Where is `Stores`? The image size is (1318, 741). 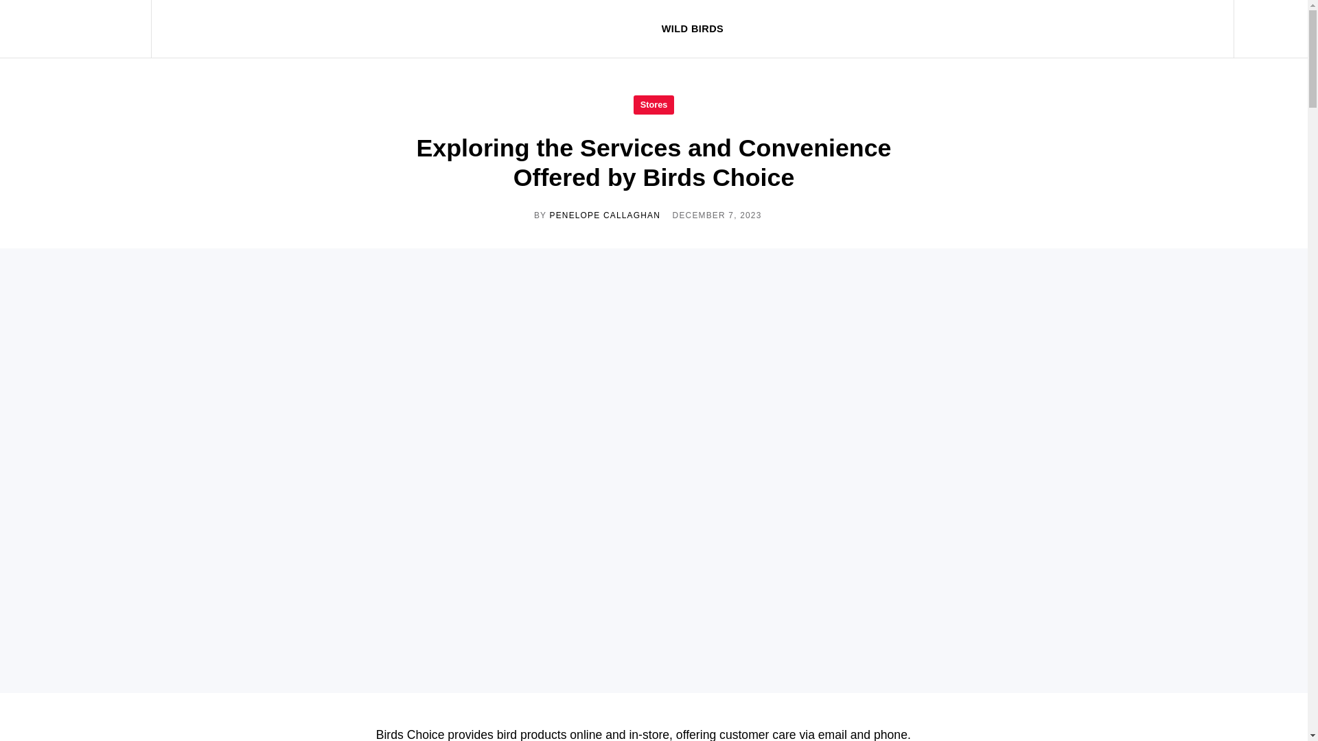
Stores is located at coordinates (654, 104).